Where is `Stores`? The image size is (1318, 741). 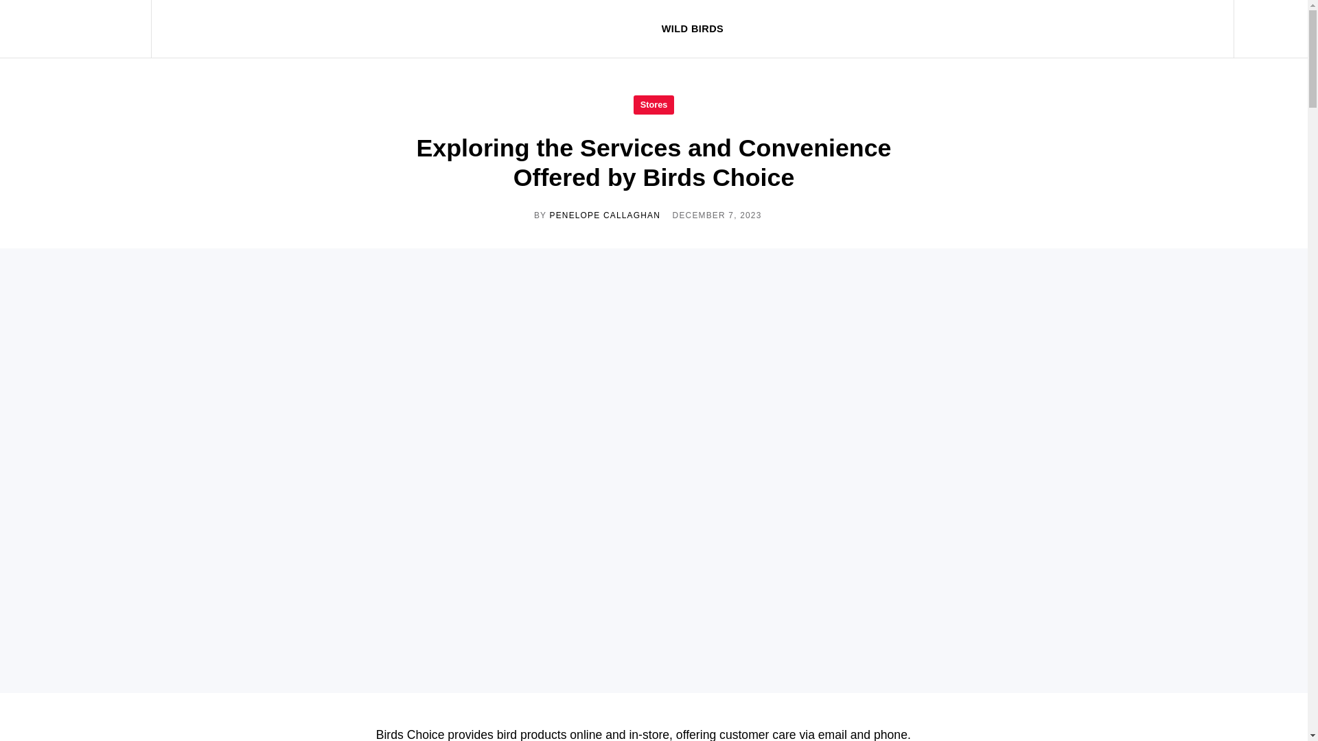
Stores is located at coordinates (654, 104).